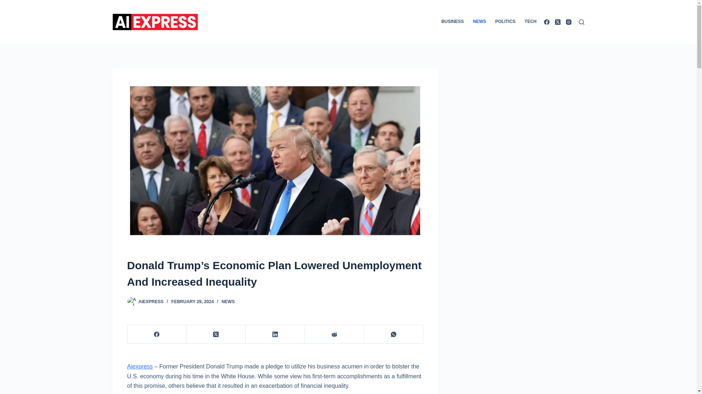 The height and width of the screenshot is (394, 702). What do you see at coordinates (228, 301) in the screenshot?
I see `NEWS` at bounding box center [228, 301].